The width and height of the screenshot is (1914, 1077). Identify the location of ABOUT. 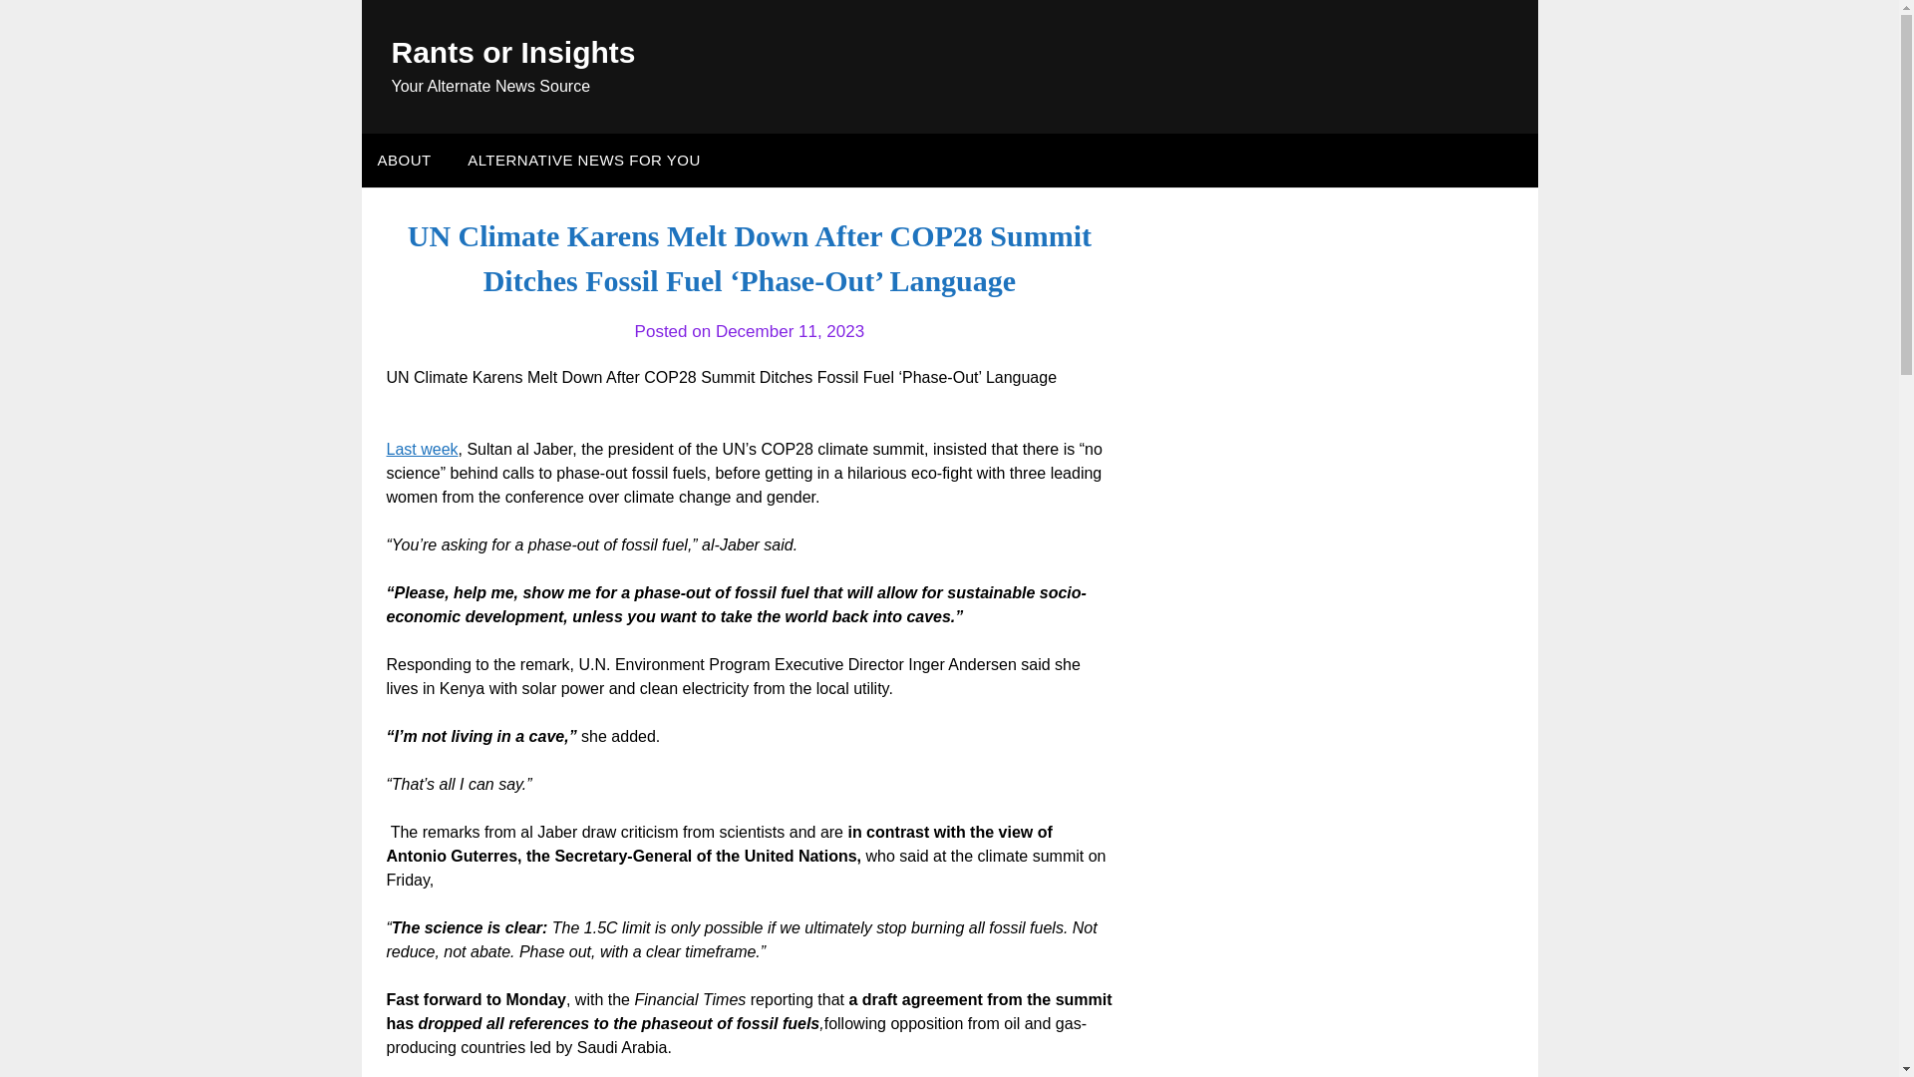
(403, 160).